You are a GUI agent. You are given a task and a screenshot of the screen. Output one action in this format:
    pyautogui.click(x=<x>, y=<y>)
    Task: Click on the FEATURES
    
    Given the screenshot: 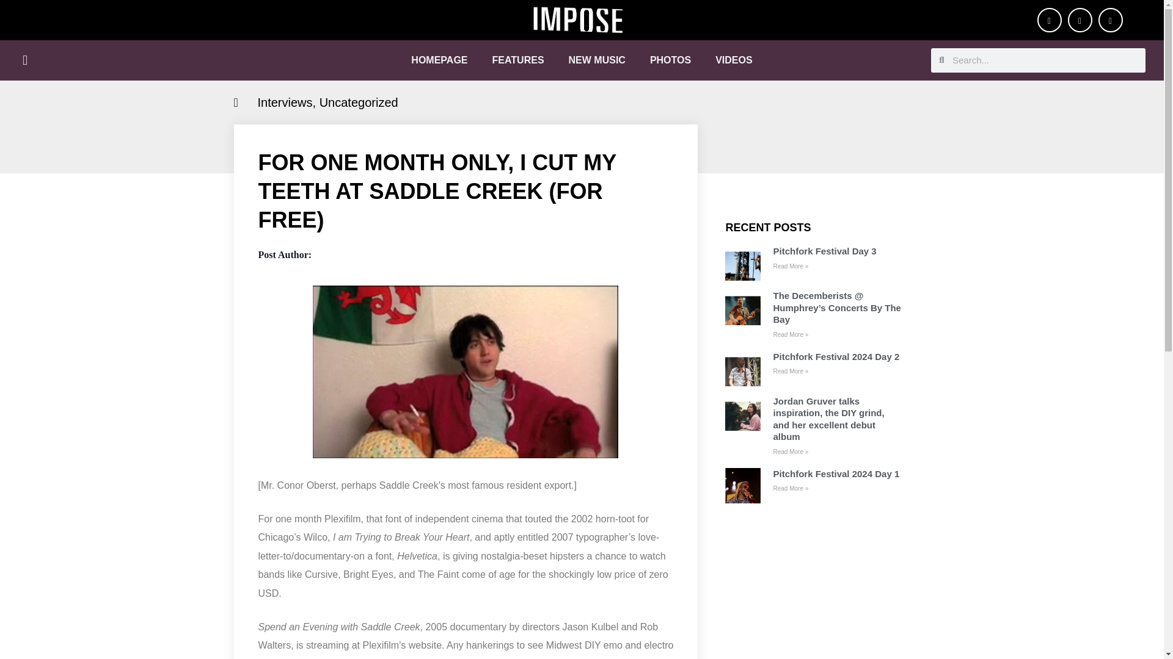 What is the action you would take?
    pyautogui.click(x=518, y=60)
    